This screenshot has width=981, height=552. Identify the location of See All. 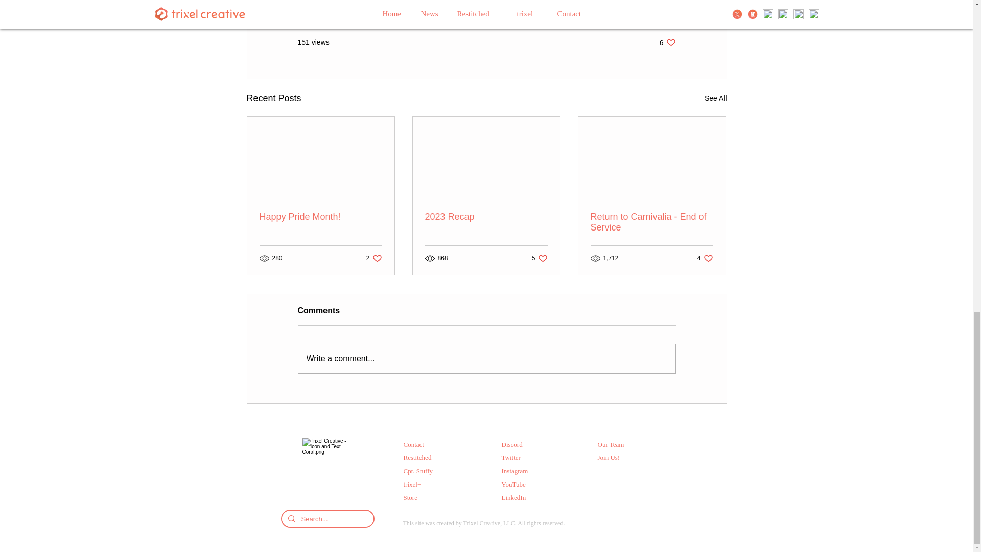
(715, 98).